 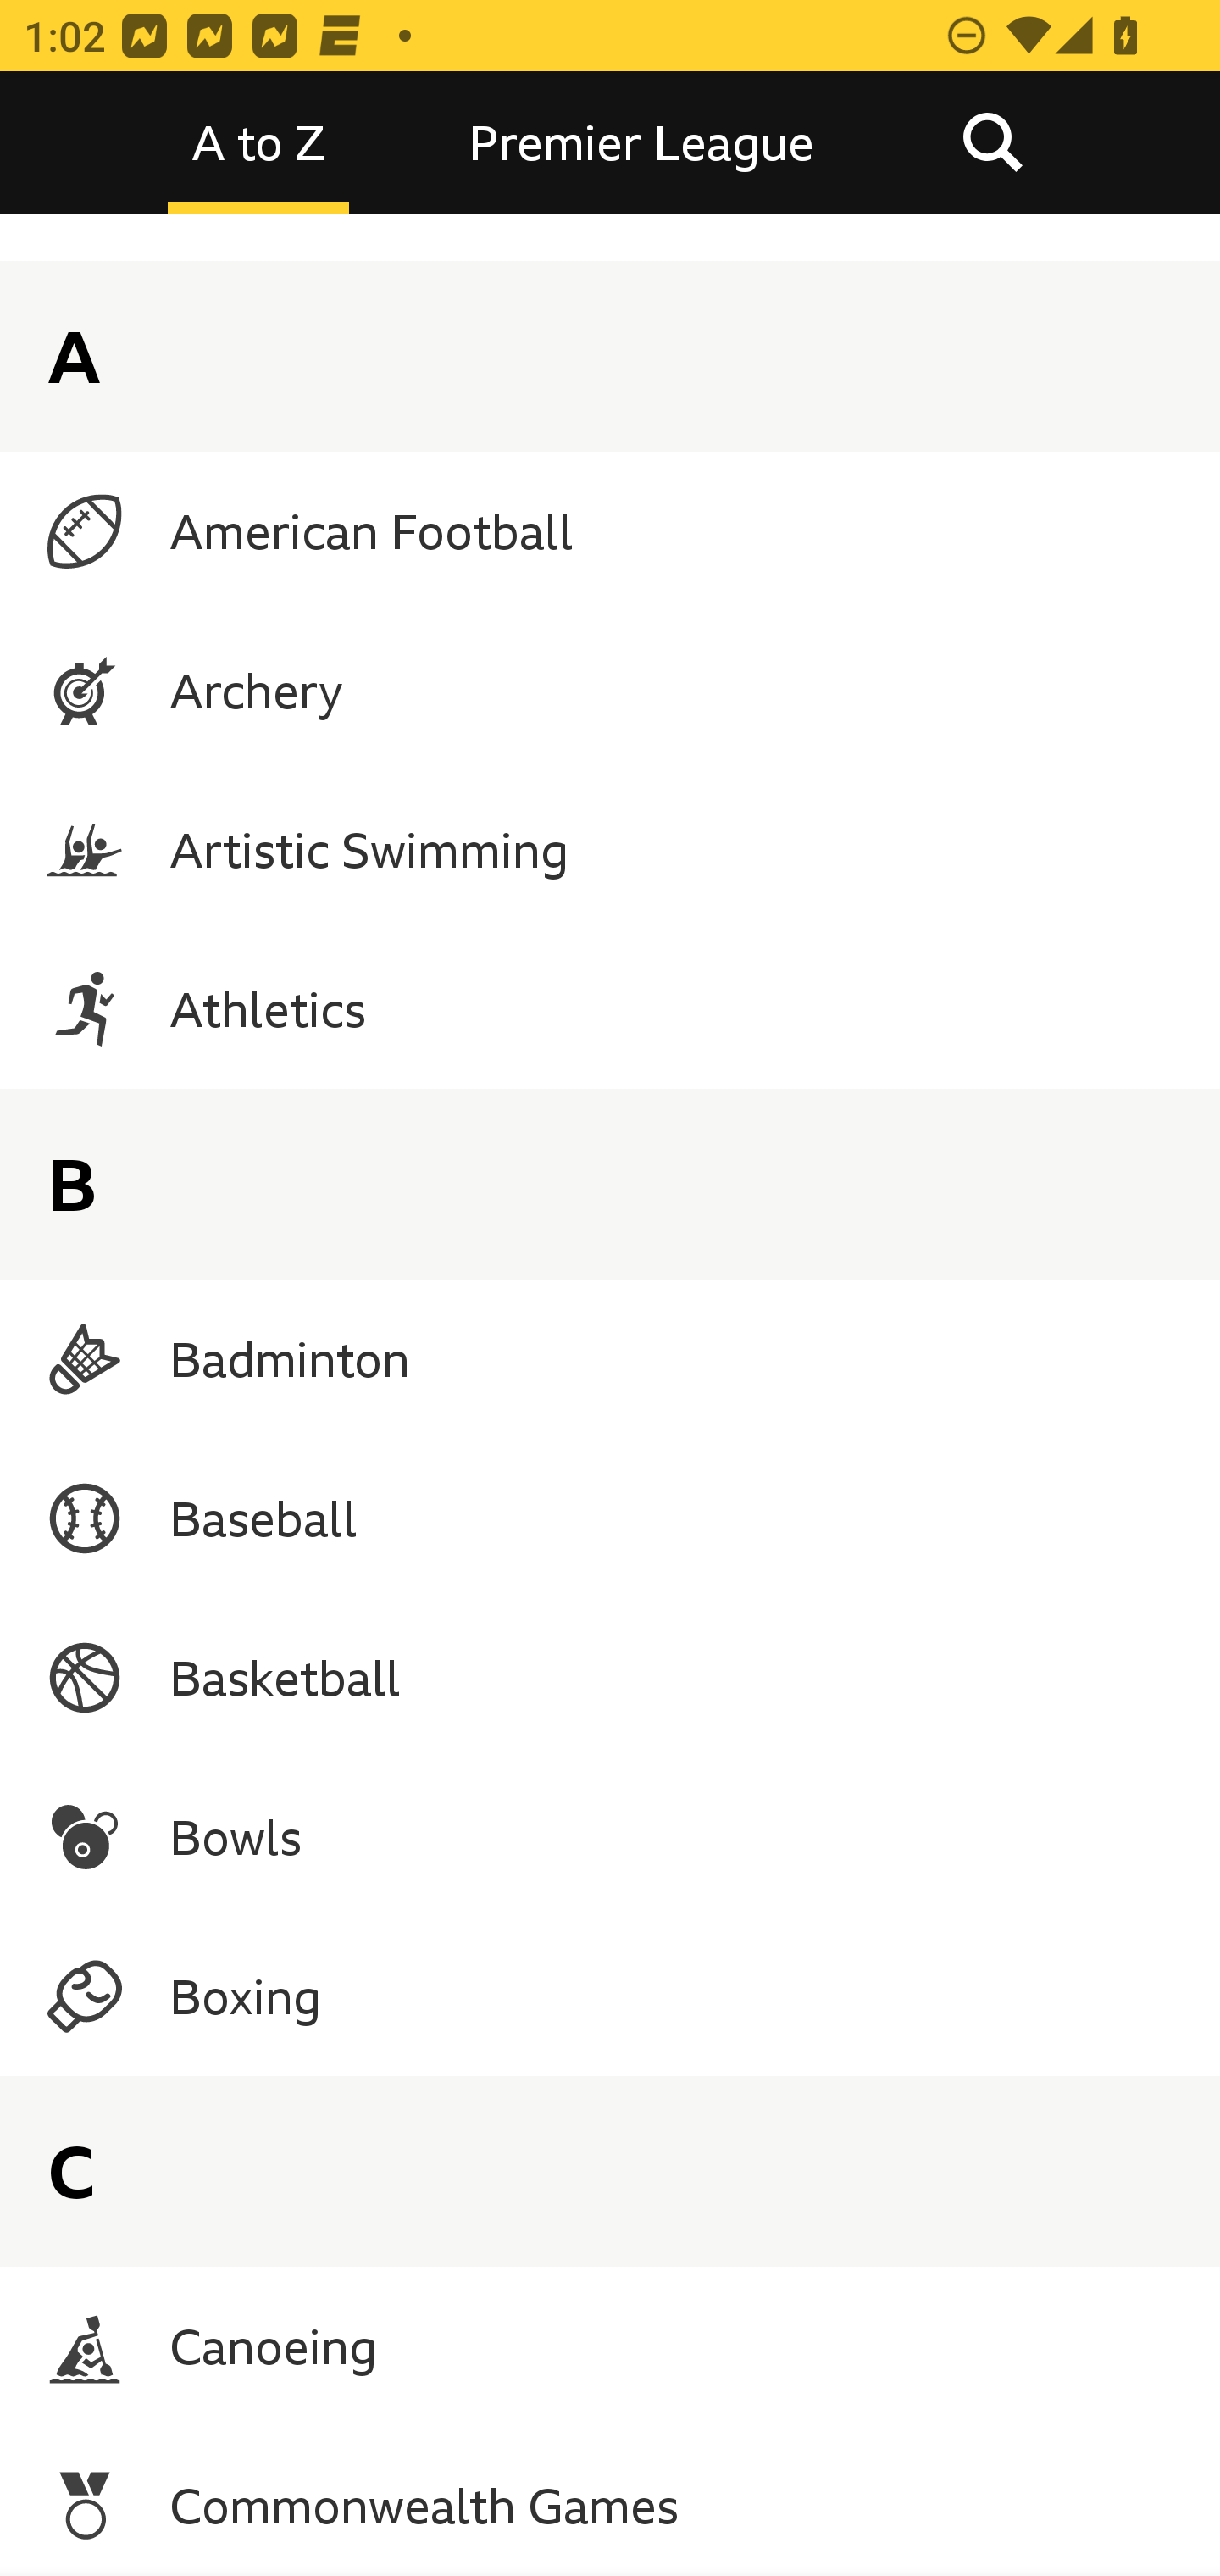 What do you see at coordinates (610, 2501) in the screenshot?
I see `Commonwealth Games` at bounding box center [610, 2501].